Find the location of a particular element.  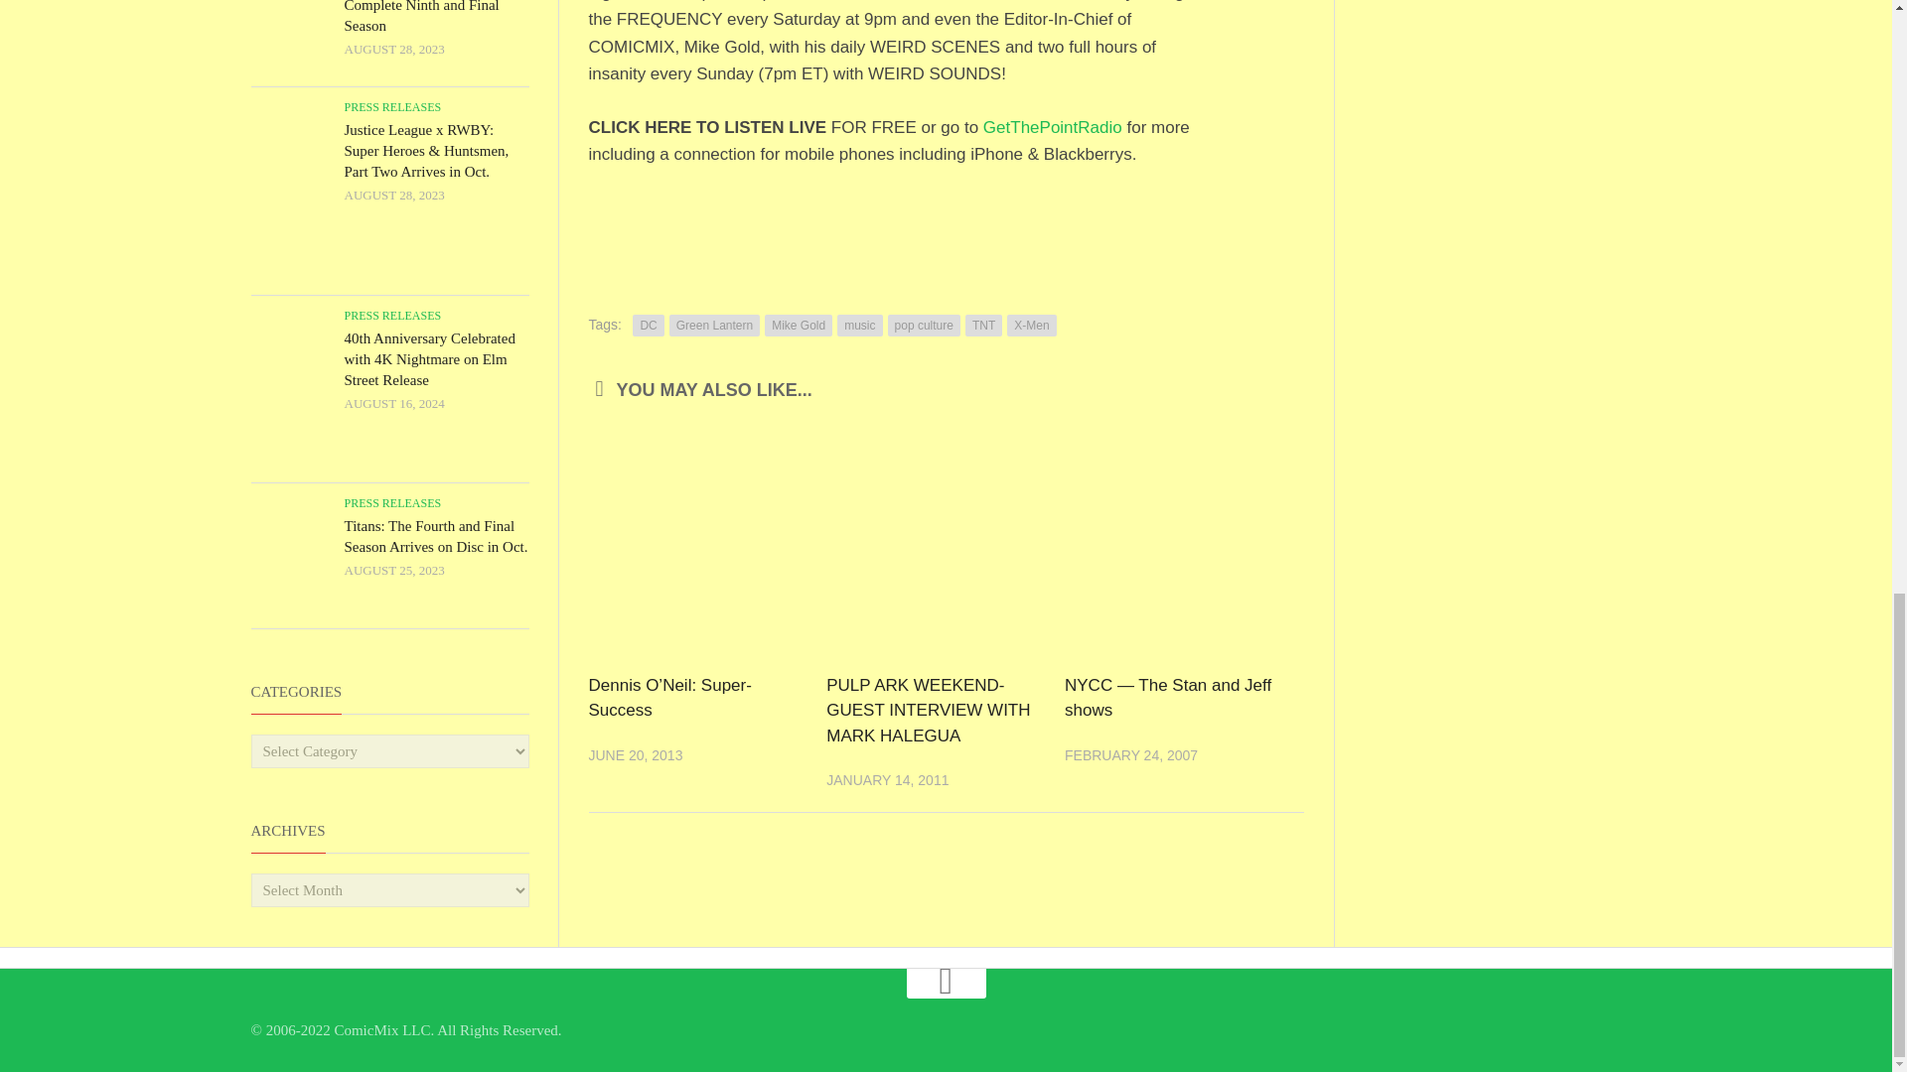

Mike Gold is located at coordinates (798, 326).